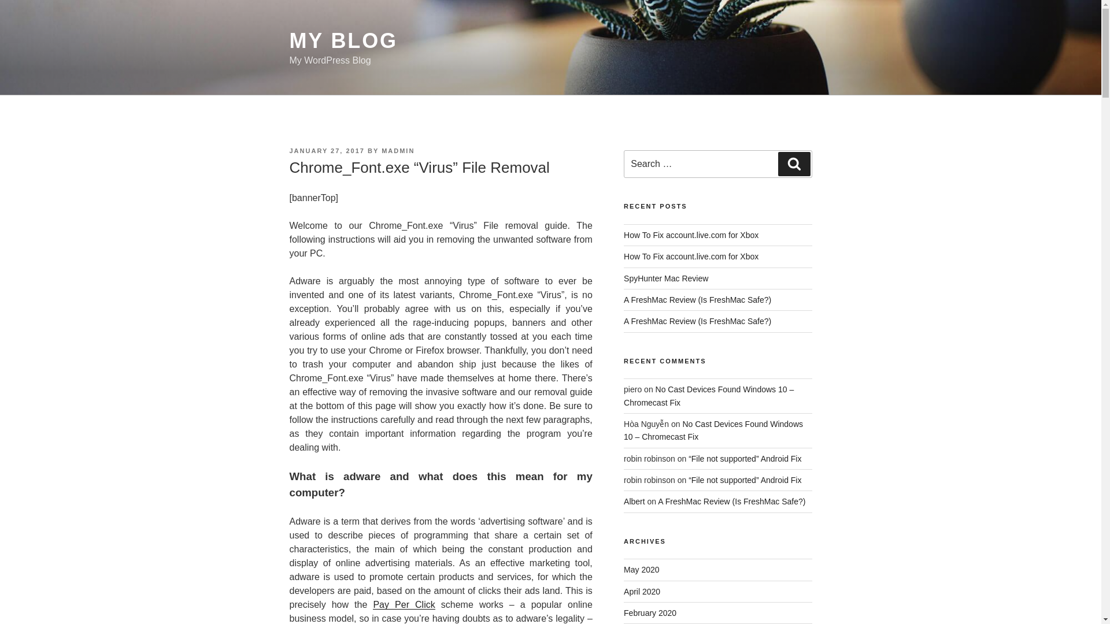 The width and height of the screenshot is (1110, 624). I want to click on February 2020, so click(650, 613).